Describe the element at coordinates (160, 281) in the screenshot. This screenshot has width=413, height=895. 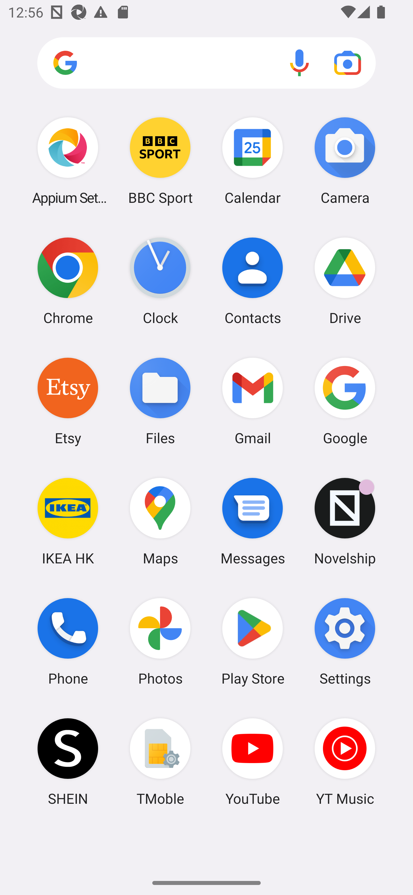
I see `Clock` at that location.